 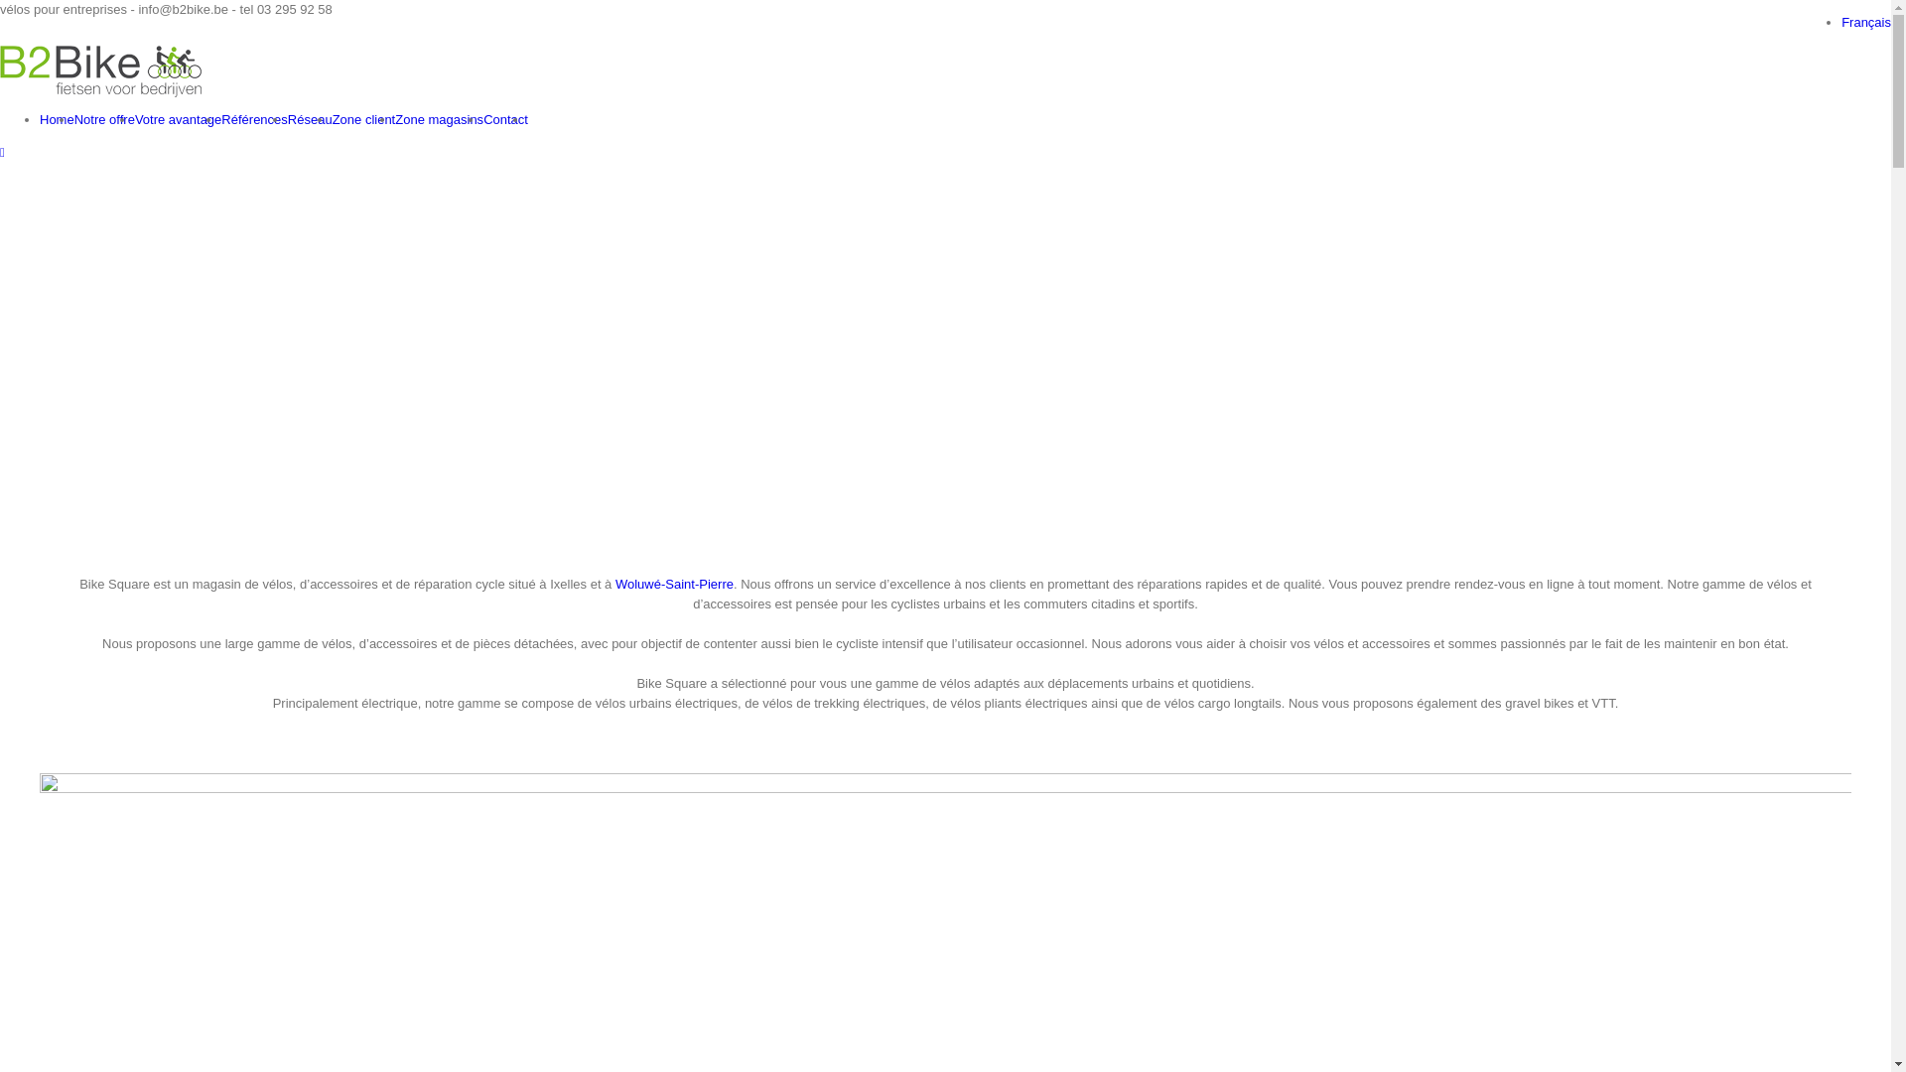 What do you see at coordinates (179, 119) in the screenshot?
I see `Votre avantage` at bounding box center [179, 119].